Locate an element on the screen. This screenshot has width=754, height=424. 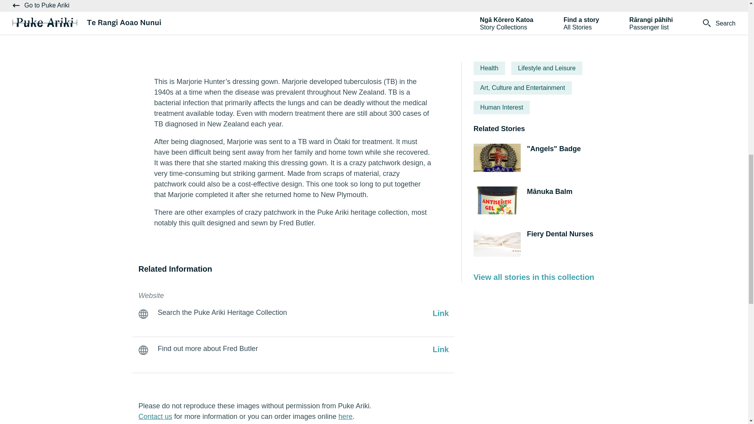
here is located at coordinates (346, 416).